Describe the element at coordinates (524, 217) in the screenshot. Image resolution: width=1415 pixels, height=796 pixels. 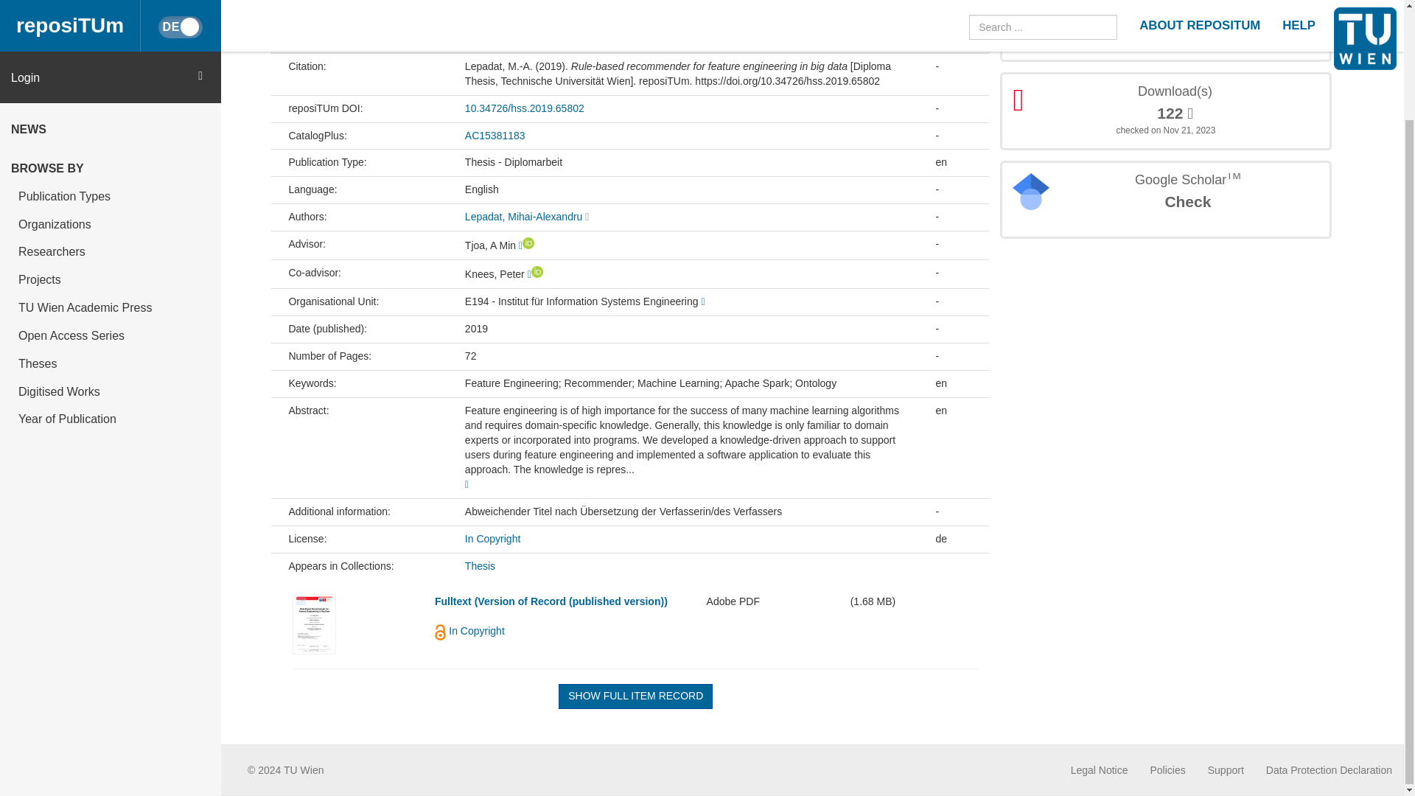
I see `Lepadat, Mihai-Alexandru` at that location.